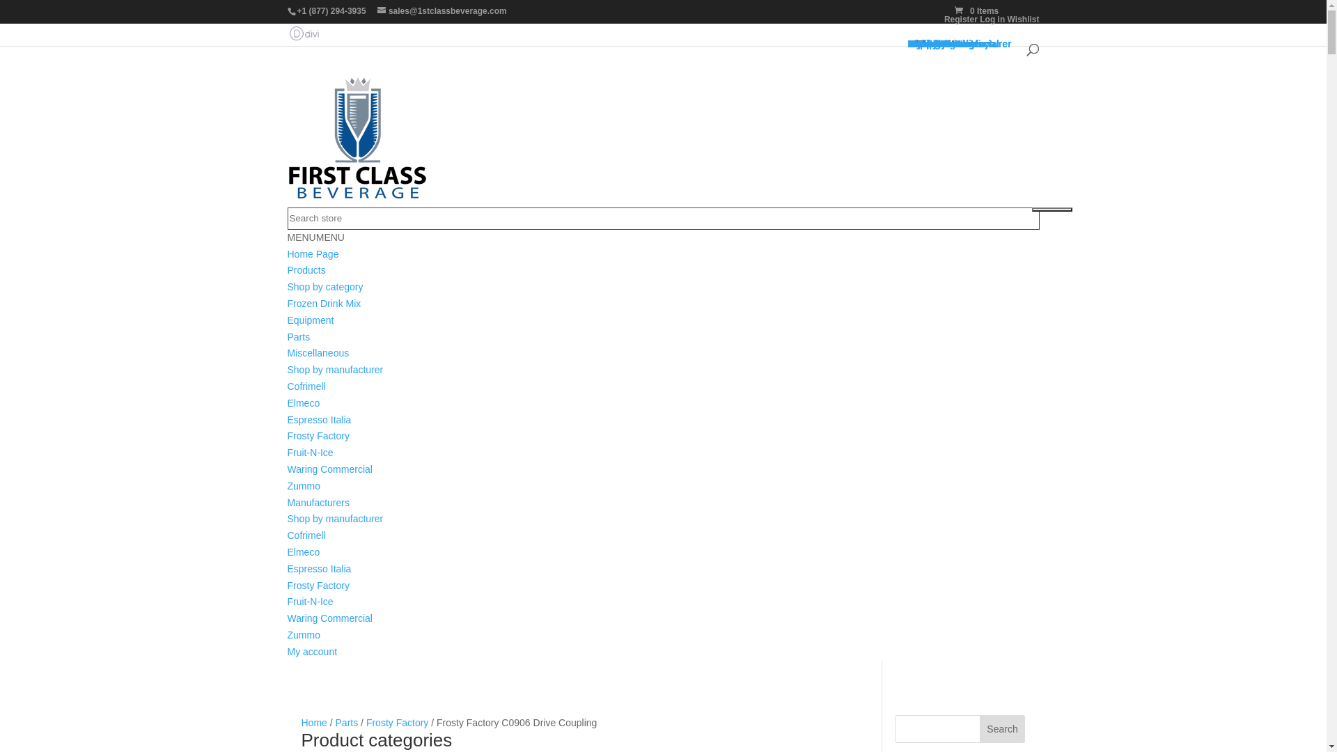 This screenshot has height=752, width=1337. I want to click on Espresso Italia, so click(319, 420).